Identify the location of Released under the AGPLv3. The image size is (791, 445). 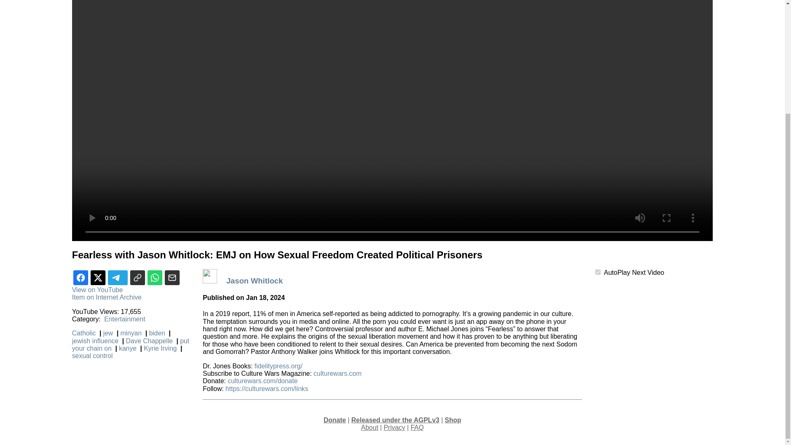
(395, 420).